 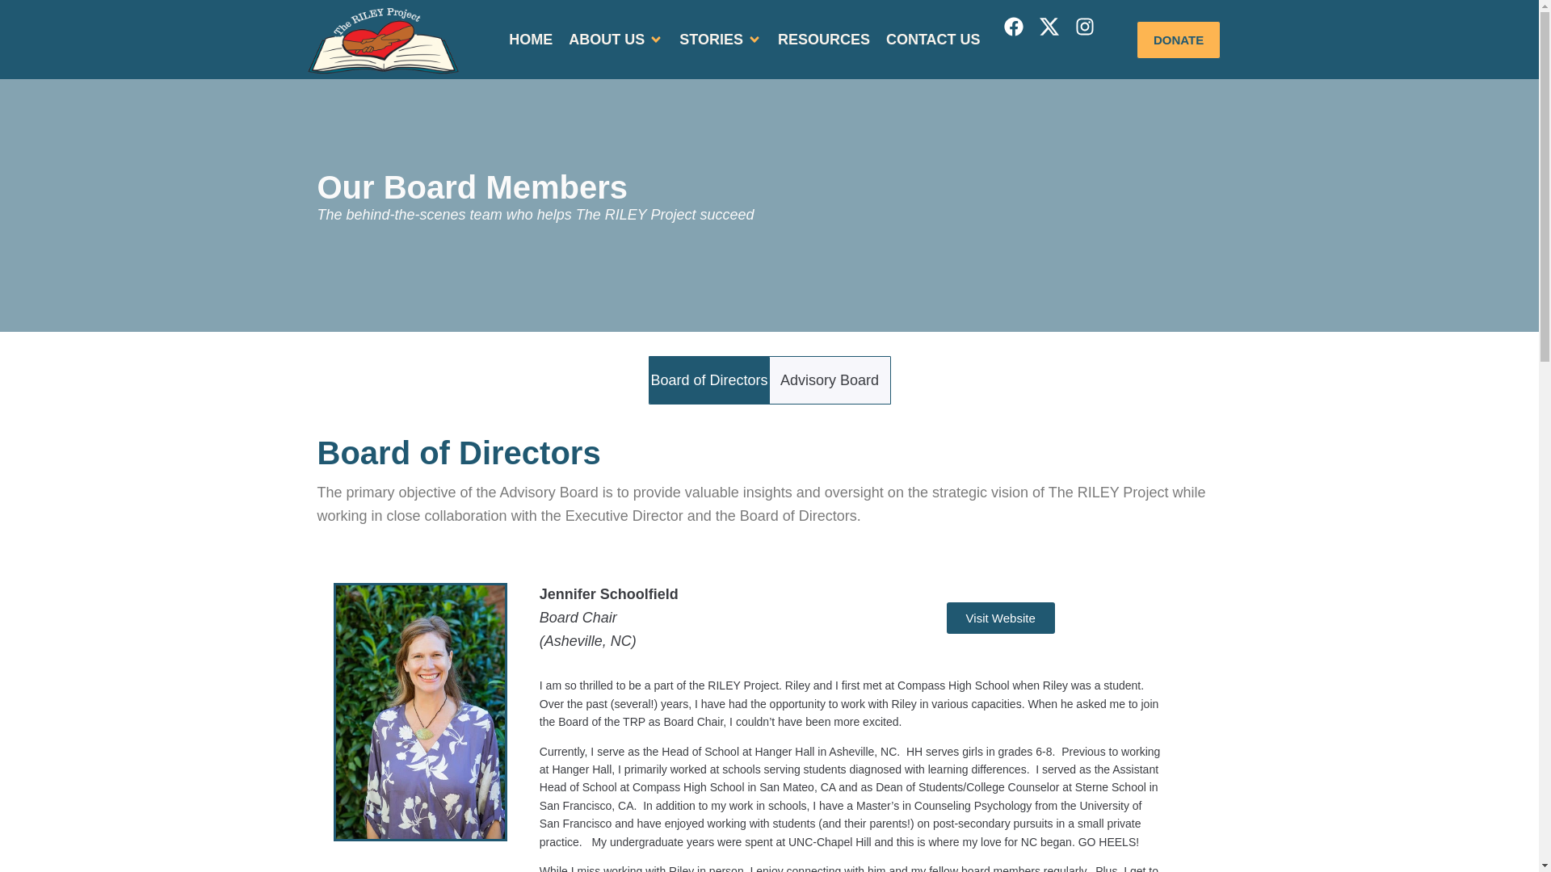 What do you see at coordinates (1179, 40) in the screenshot?
I see `DONATE` at bounding box center [1179, 40].